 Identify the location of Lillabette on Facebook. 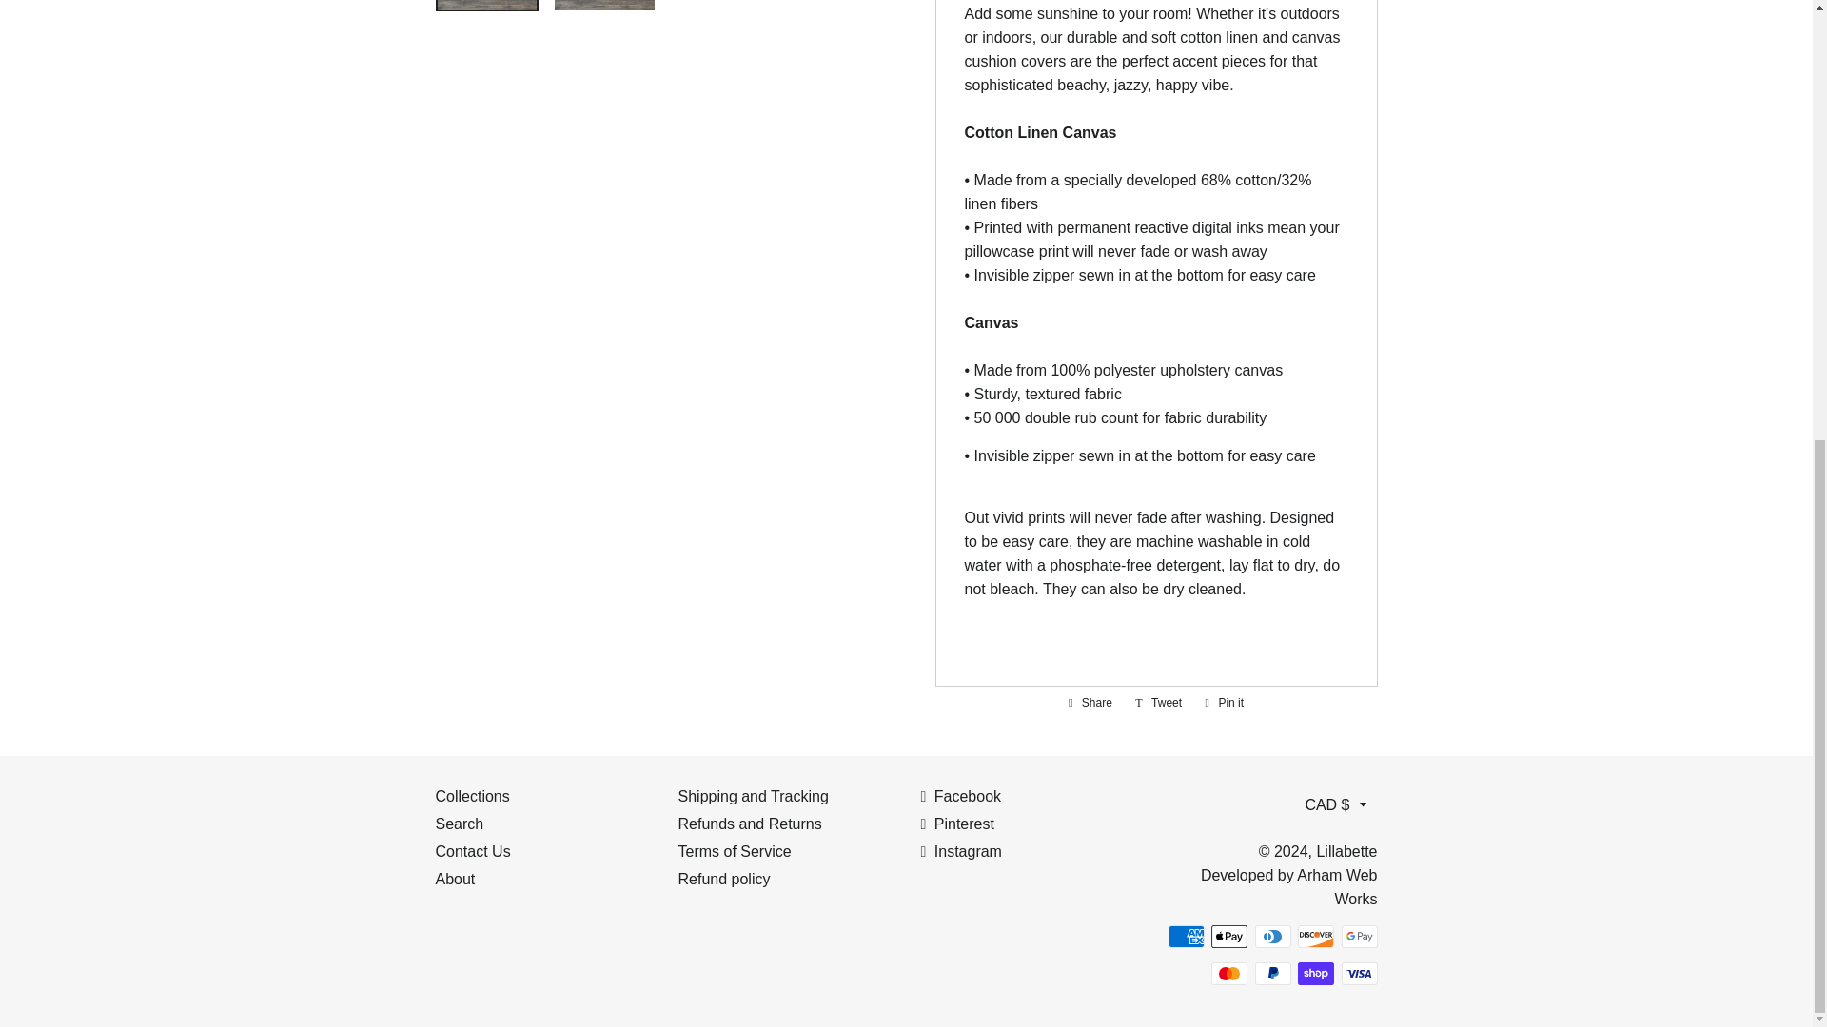
(961, 796).